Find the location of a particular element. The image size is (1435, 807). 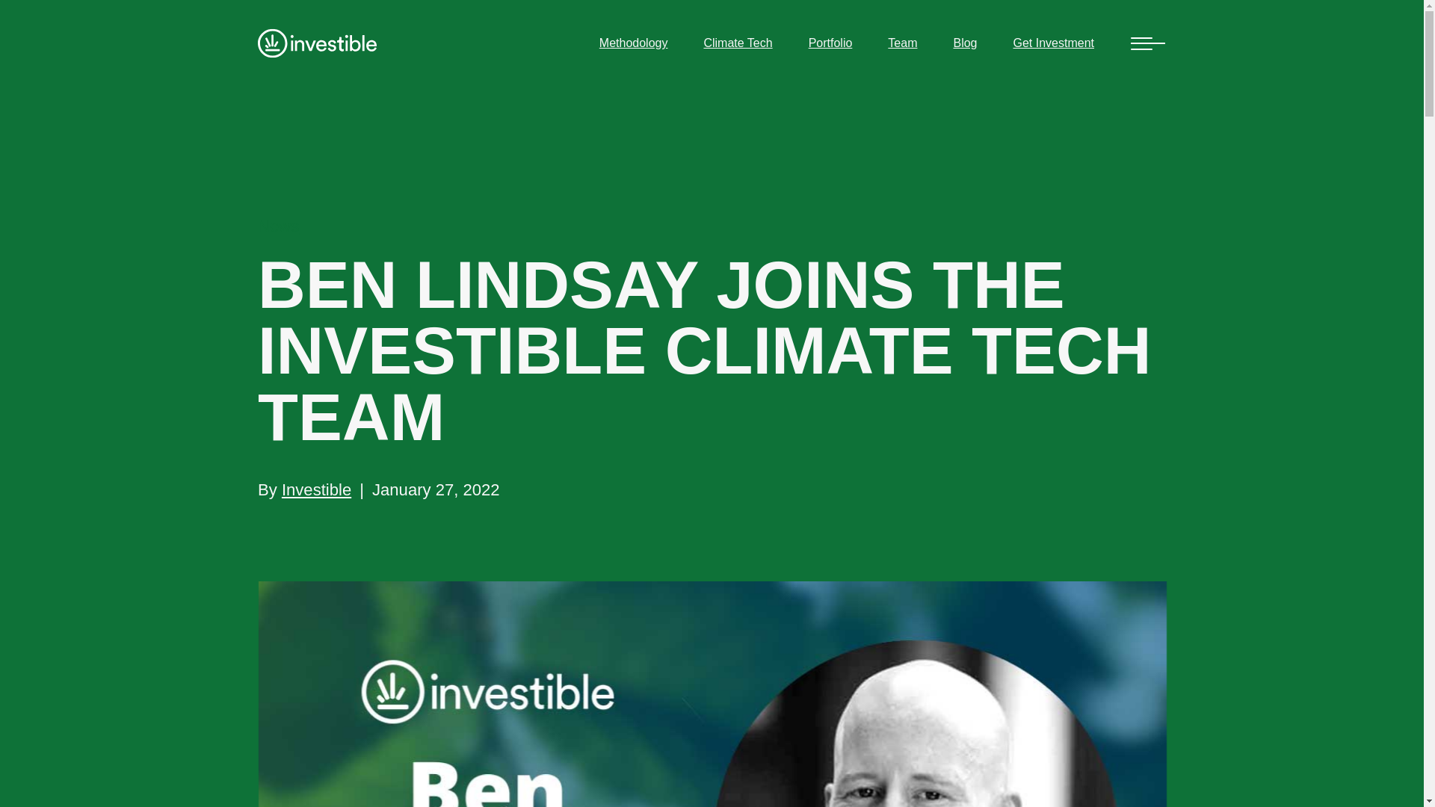

Get Investment is located at coordinates (1054, 43).